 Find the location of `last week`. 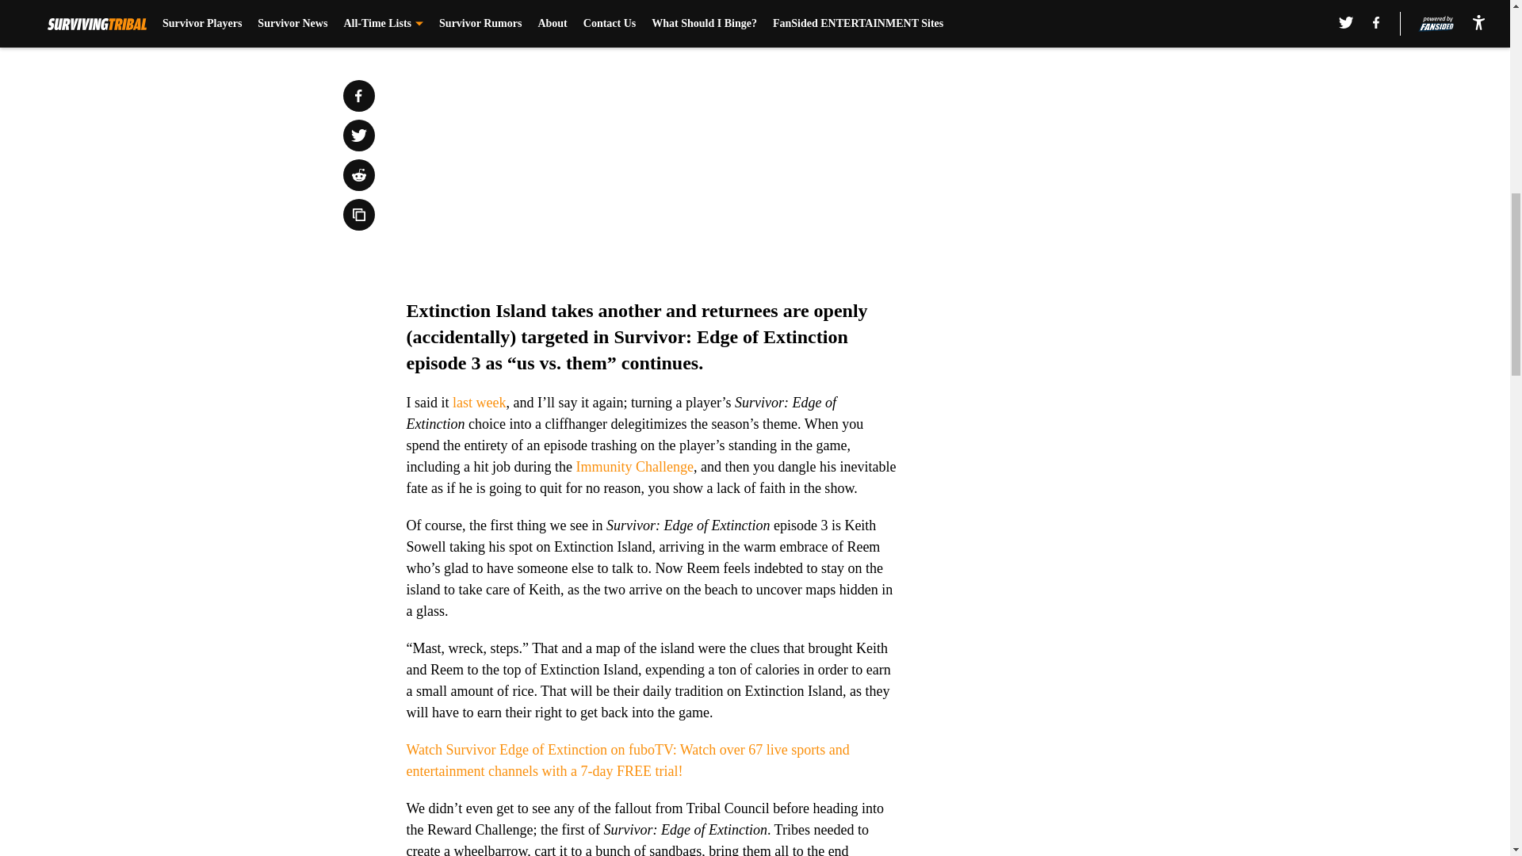

last week is located at coordinates (479, 403).